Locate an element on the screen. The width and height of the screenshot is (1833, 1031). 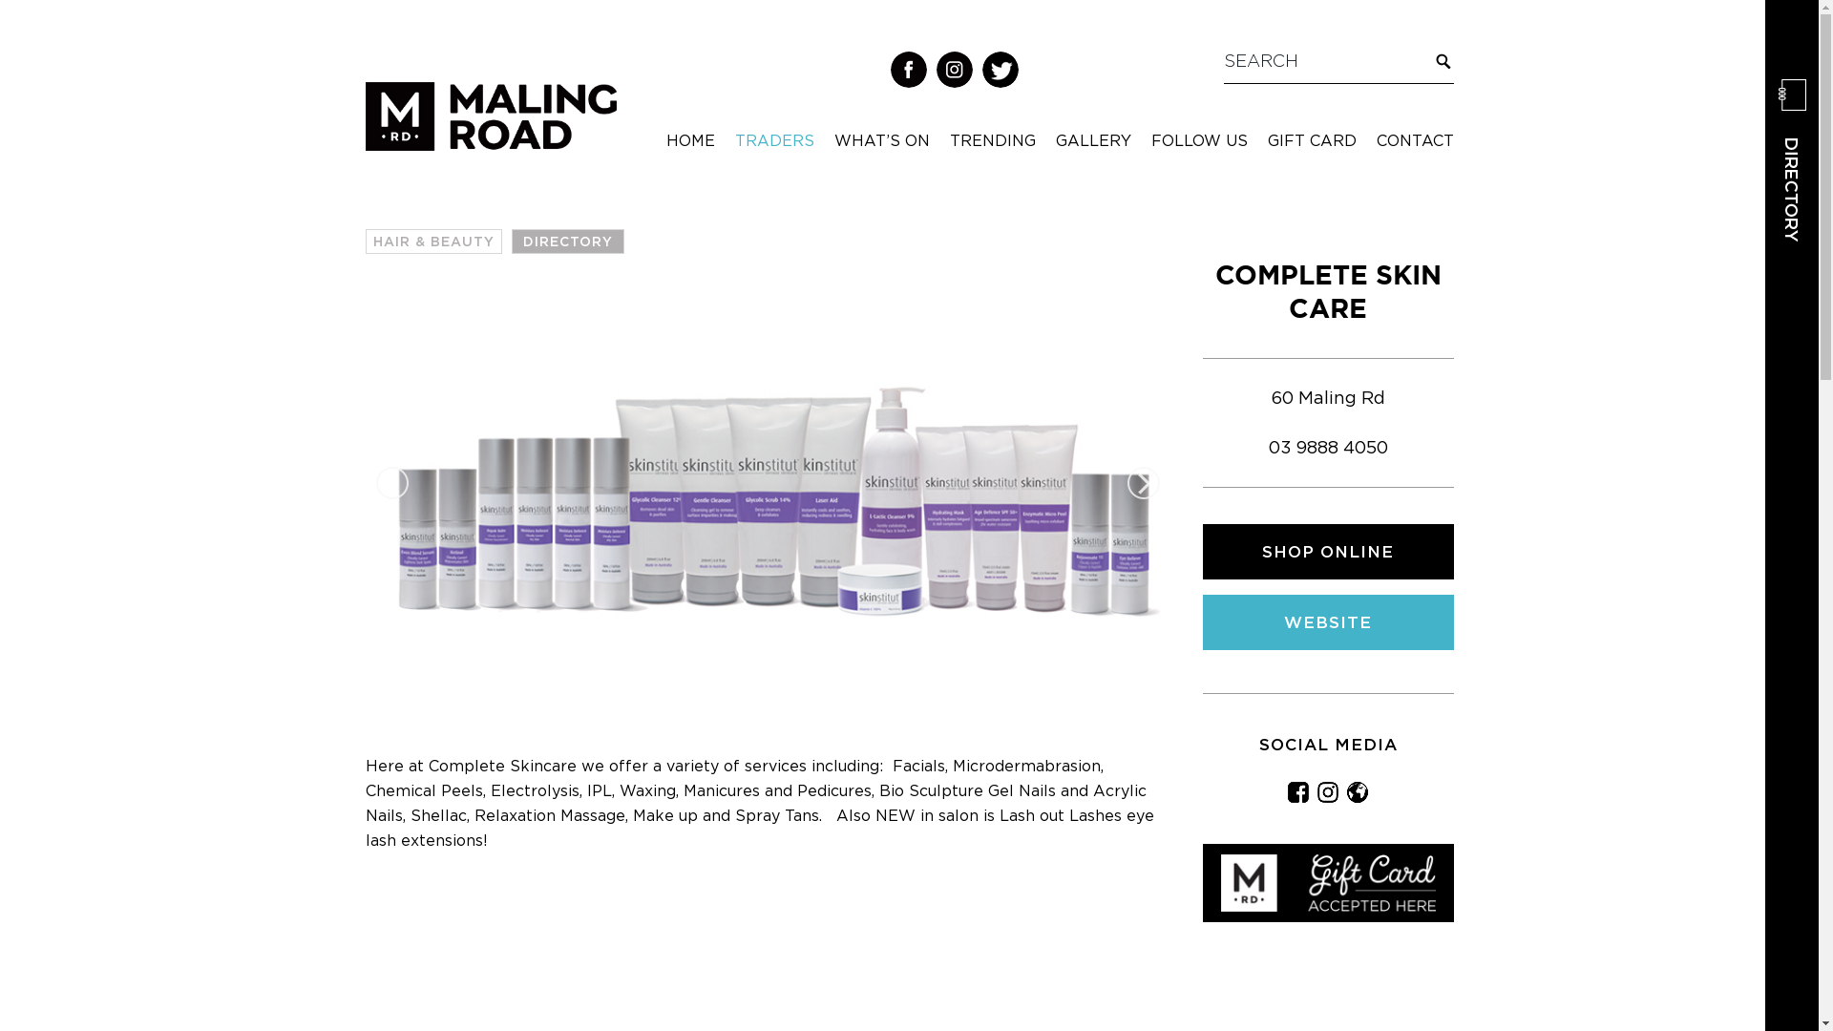
GIFT CARD is located at coordinates (1312, 139).